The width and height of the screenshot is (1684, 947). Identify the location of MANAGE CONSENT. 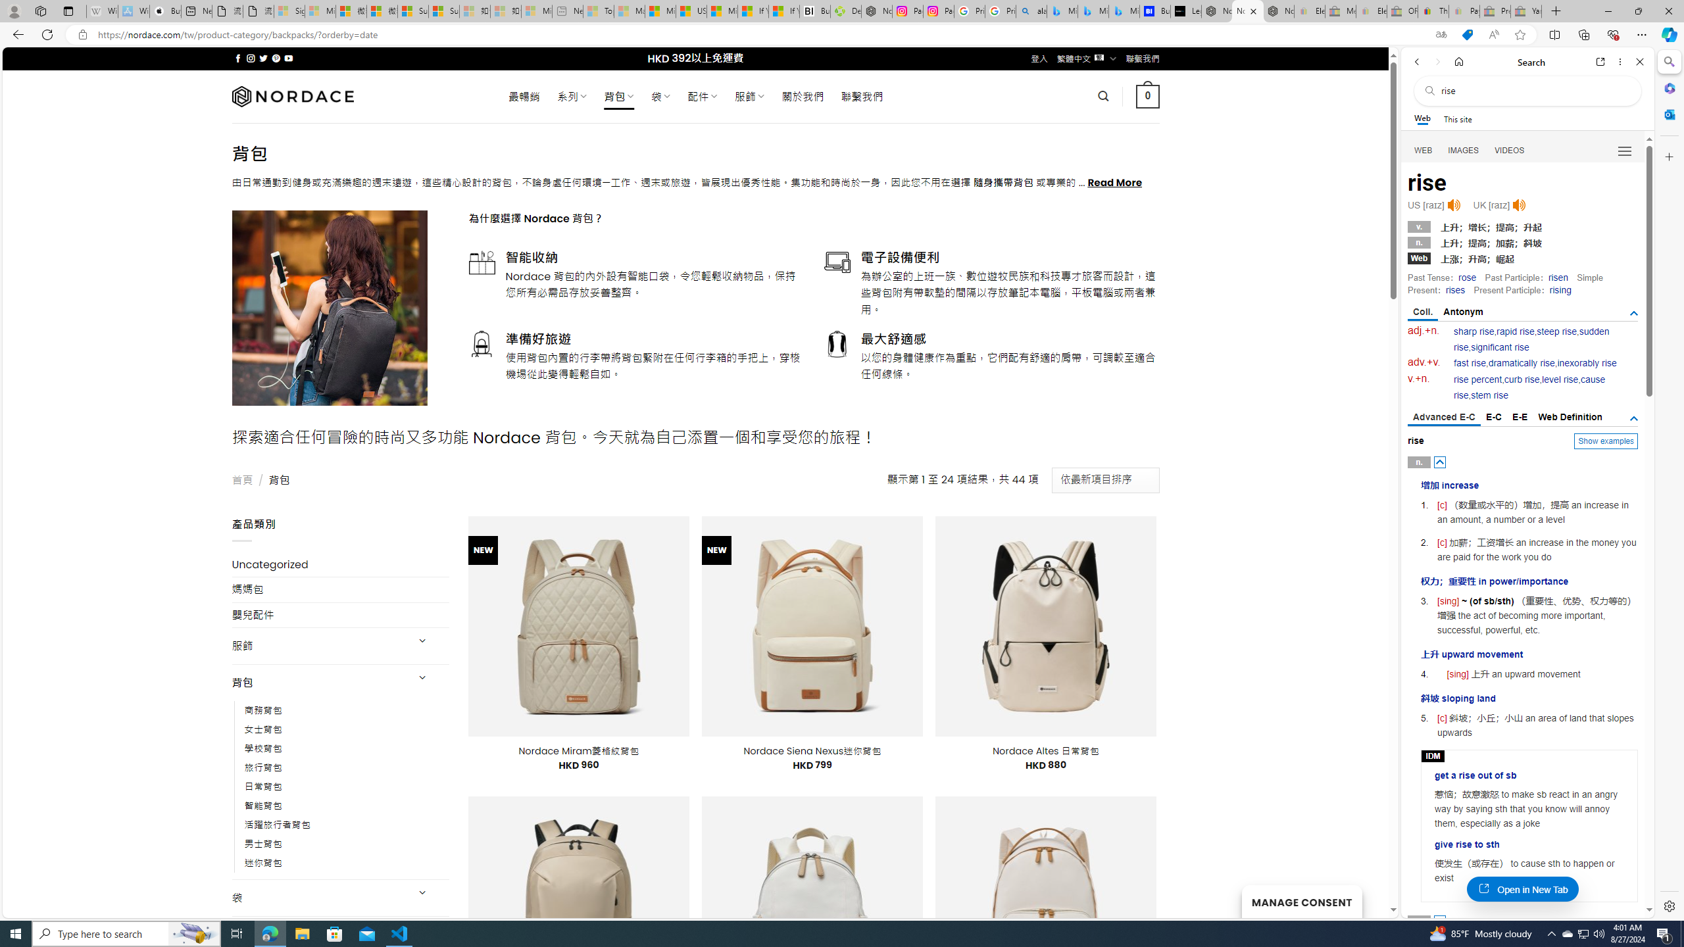
(1301, 901).